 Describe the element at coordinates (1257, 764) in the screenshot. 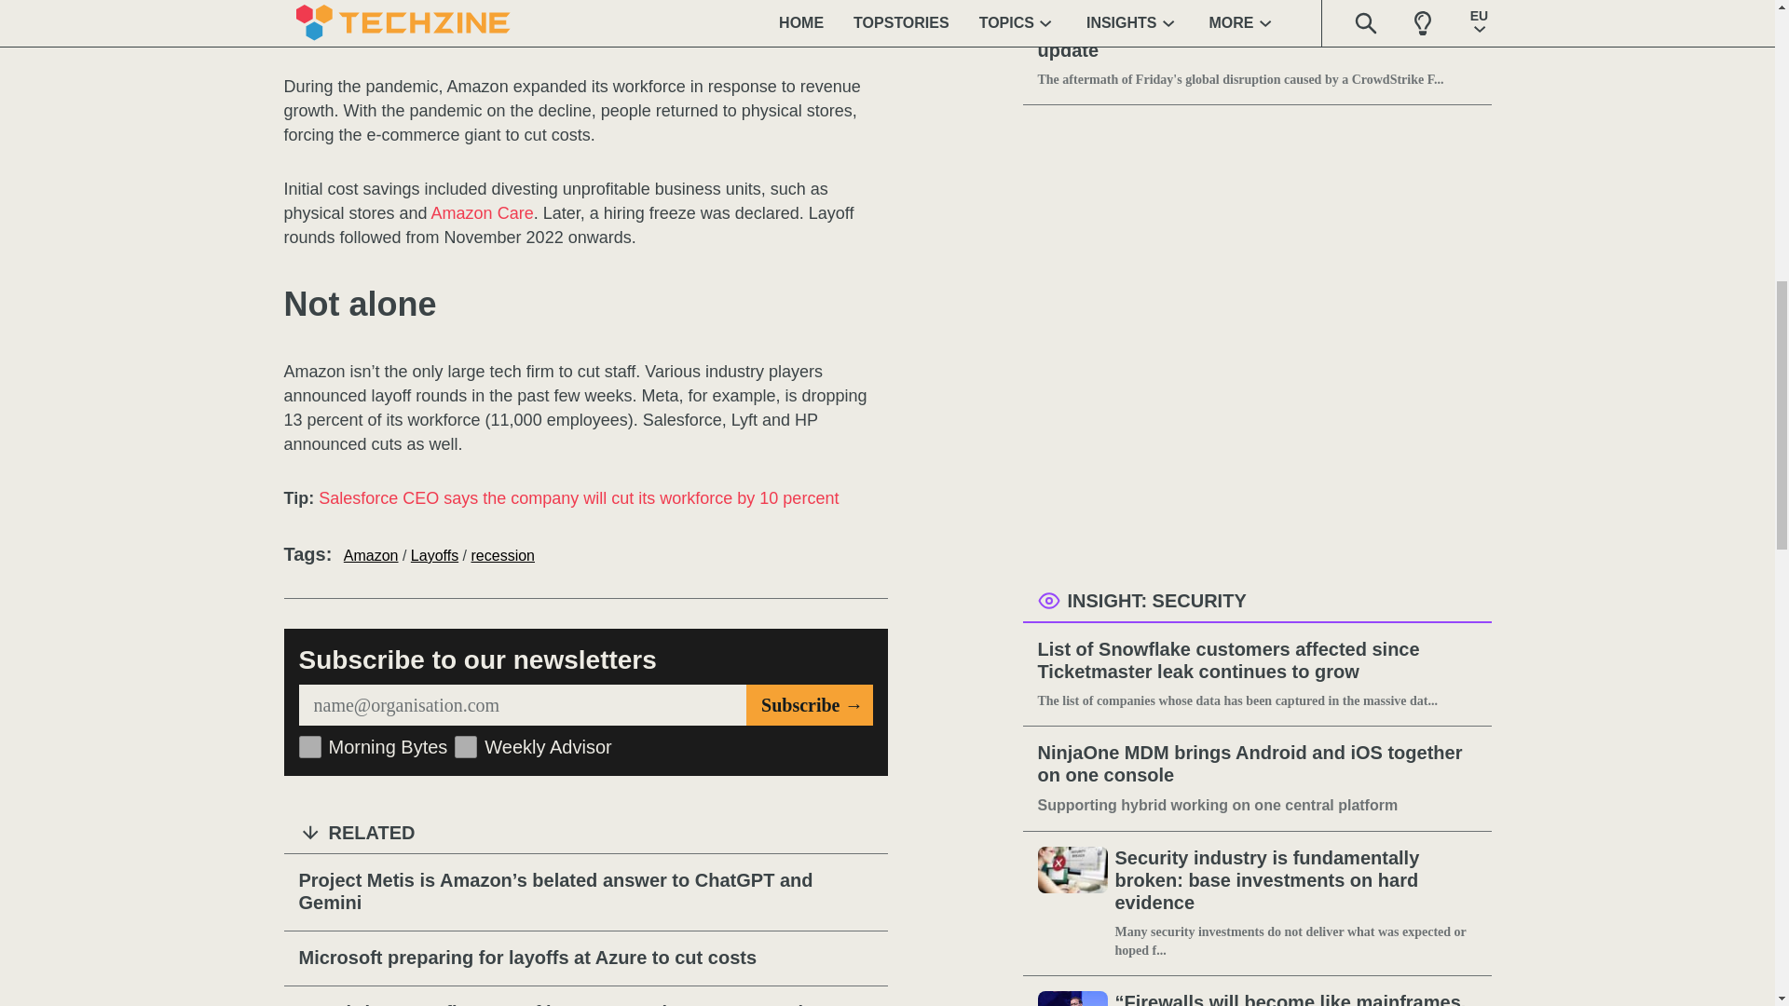

I see `NinjaOne MDM brings Android and iOS together on one console` at that location.